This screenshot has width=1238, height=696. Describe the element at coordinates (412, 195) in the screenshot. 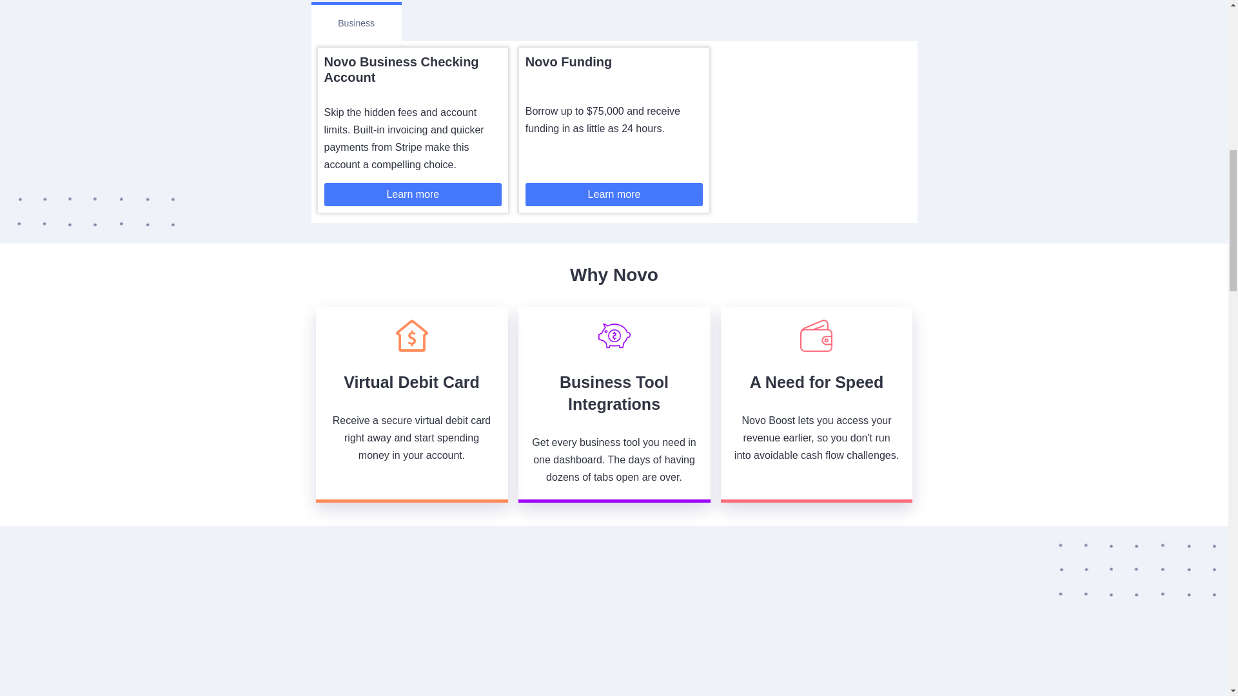

I see `Learn more` at that location.